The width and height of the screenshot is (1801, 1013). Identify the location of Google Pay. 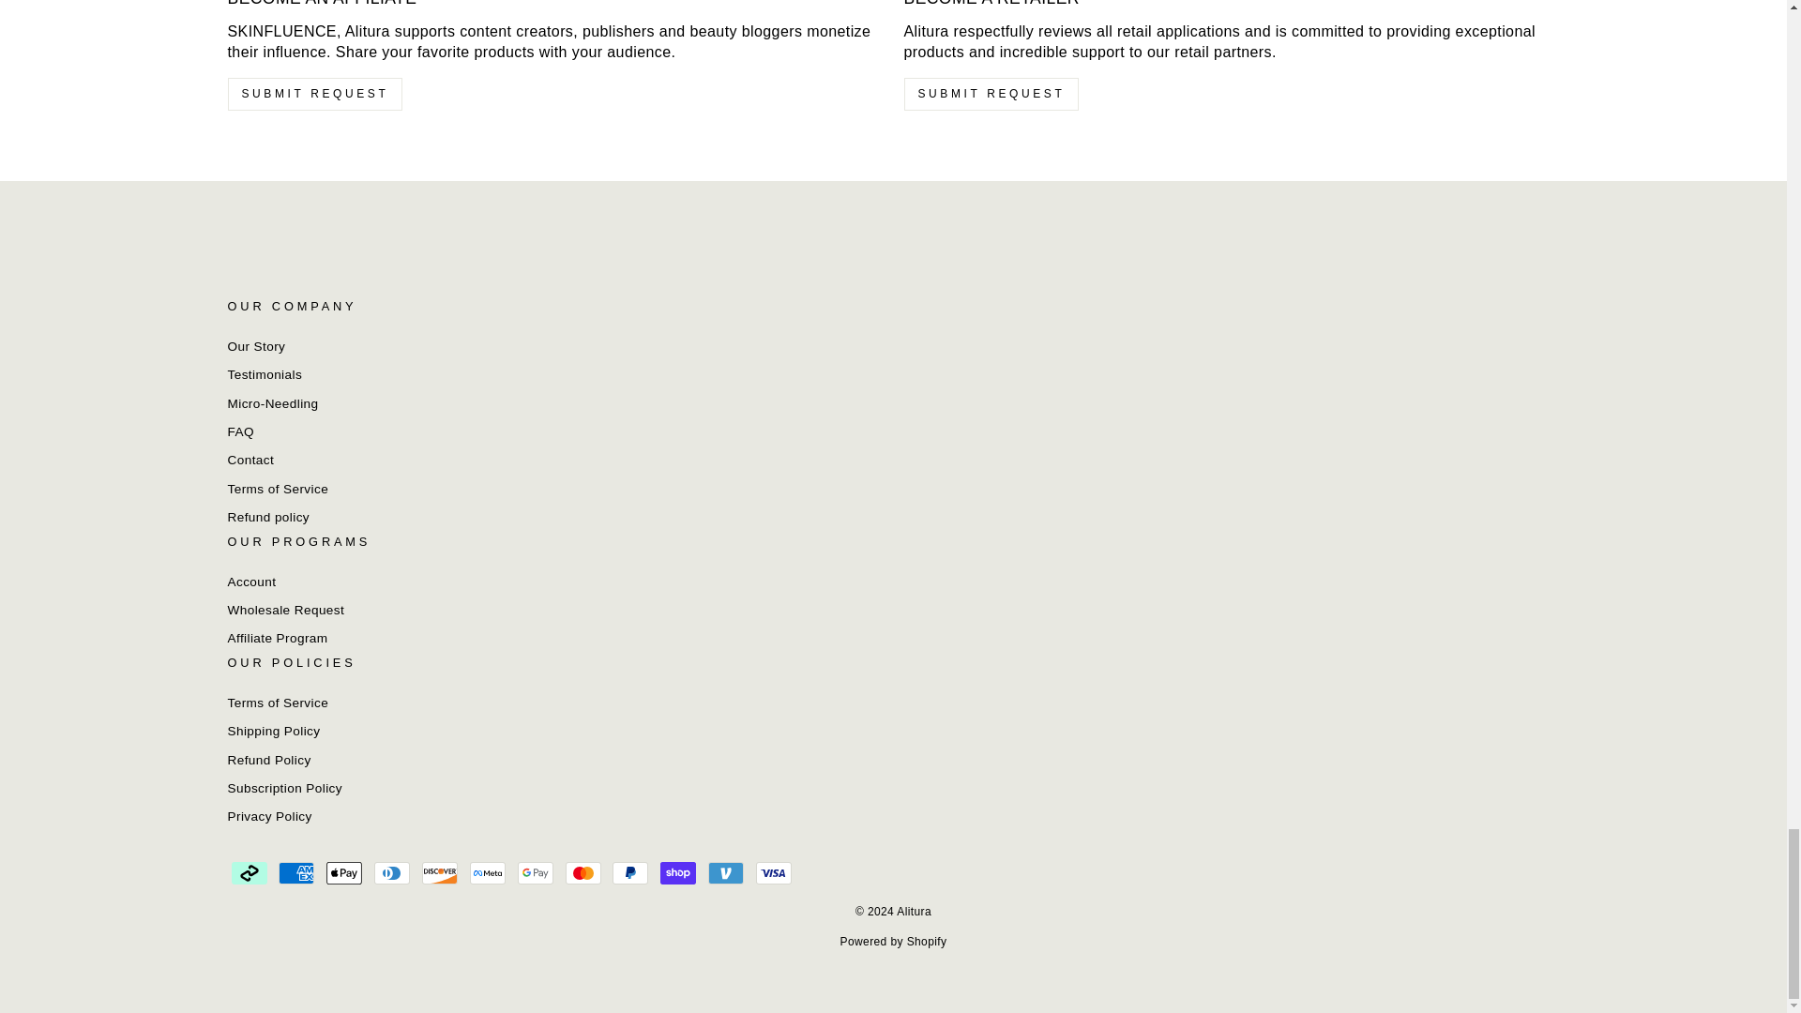
(535, 872).